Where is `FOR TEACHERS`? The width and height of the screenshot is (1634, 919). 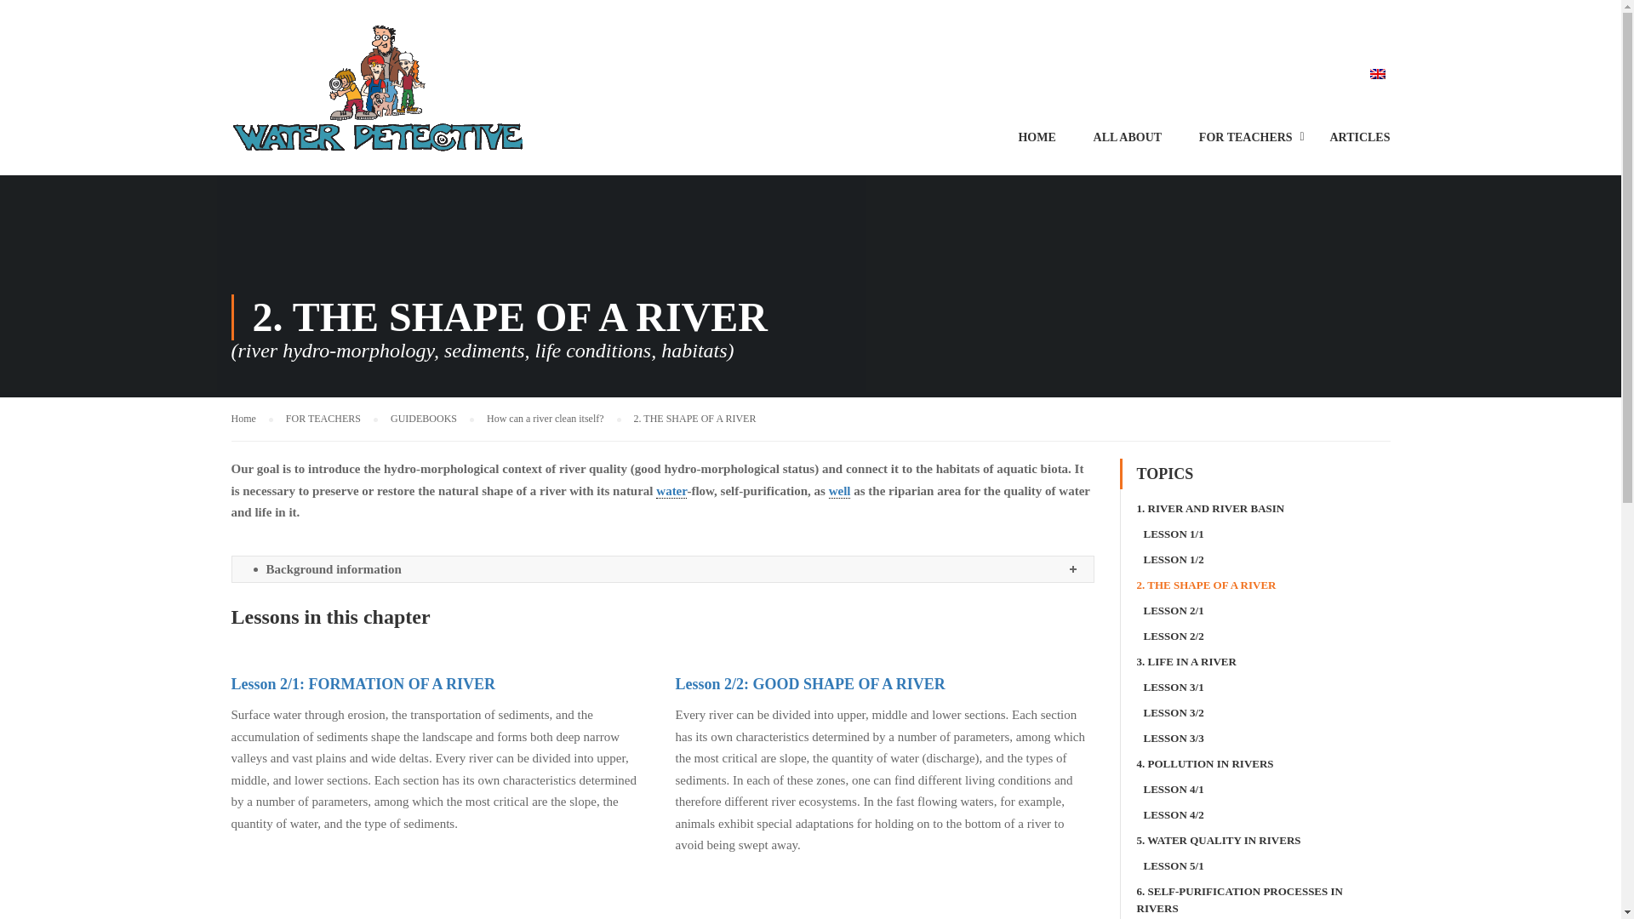
FOR TEACHERS is located at coordinates (332, 419).